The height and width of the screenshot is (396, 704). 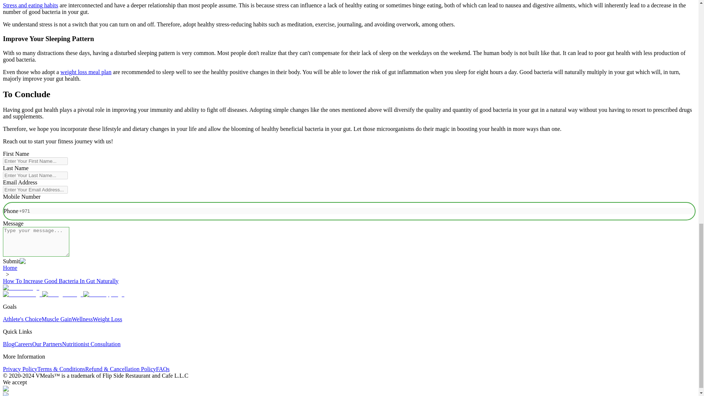 What do you see at coordinates (107, 319) in the screenshot?
I see `Weight Loss` at bounding box center [107, 319].